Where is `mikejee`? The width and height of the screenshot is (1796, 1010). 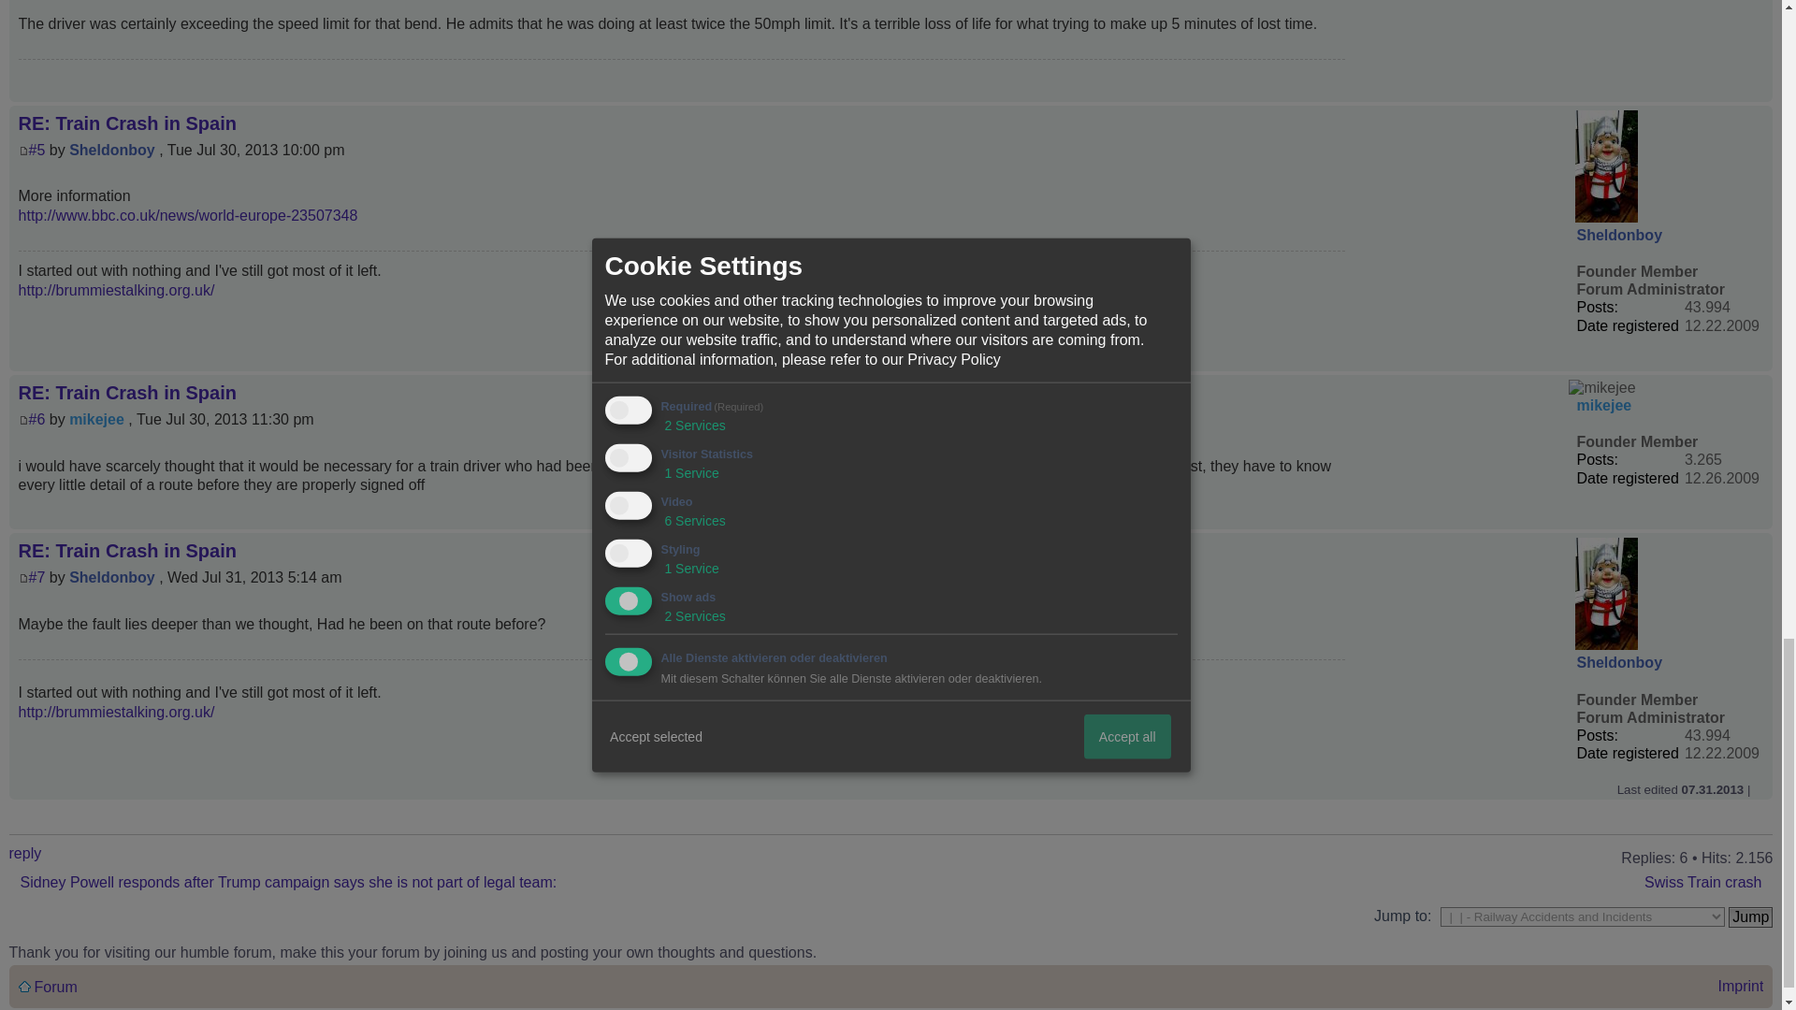
mikejee is located at coordinates (1601, 388).